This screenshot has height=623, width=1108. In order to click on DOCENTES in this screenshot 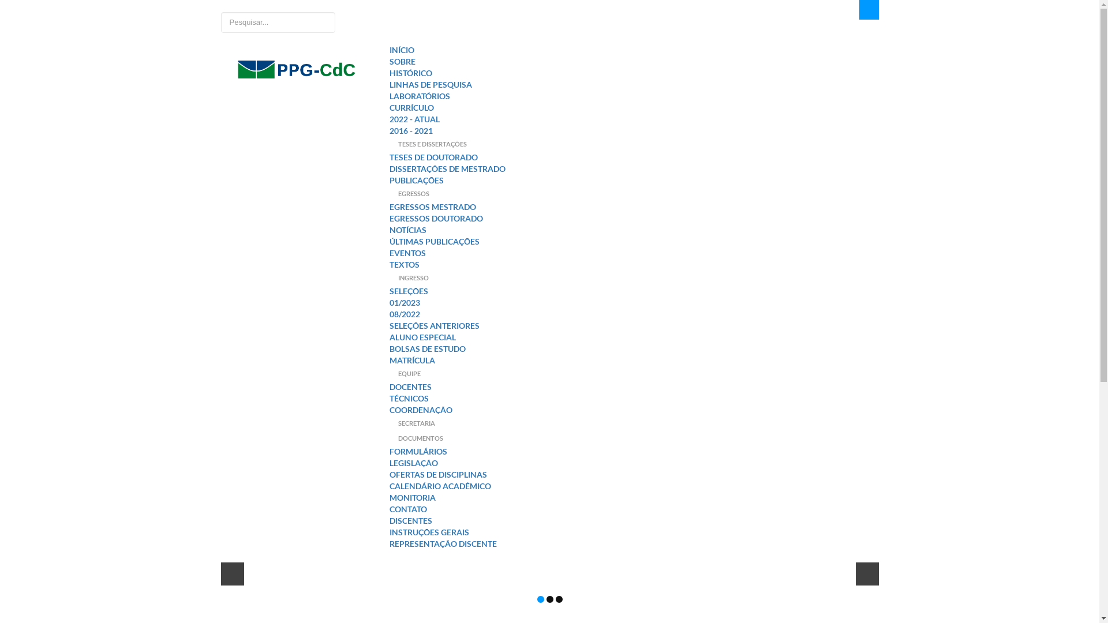, I will do `click(411, 386)`.